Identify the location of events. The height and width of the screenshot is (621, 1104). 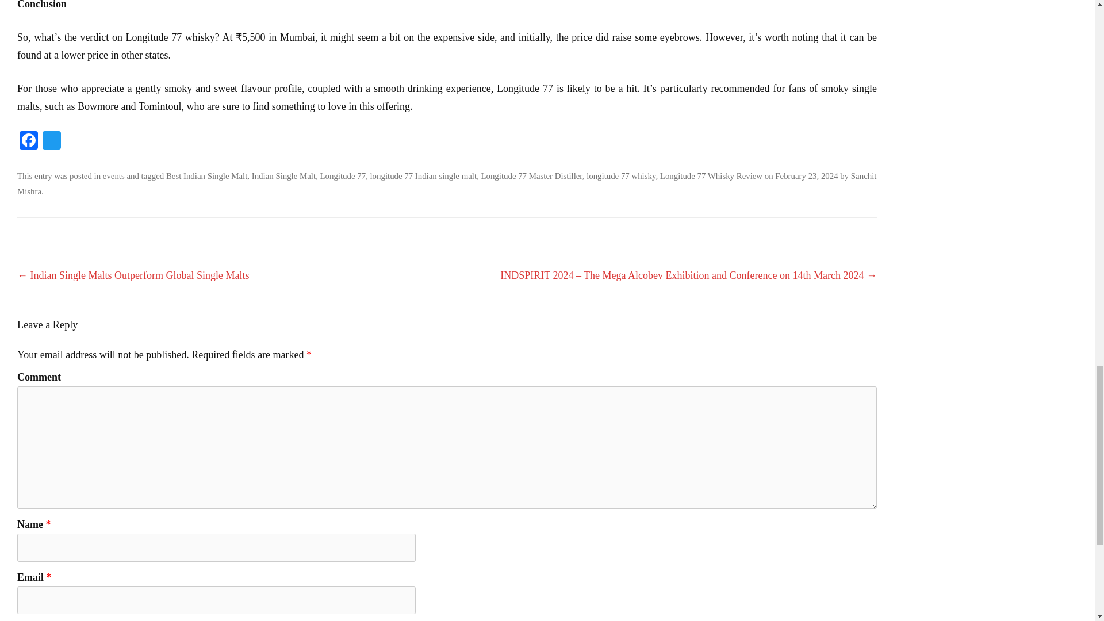
(113, 176).